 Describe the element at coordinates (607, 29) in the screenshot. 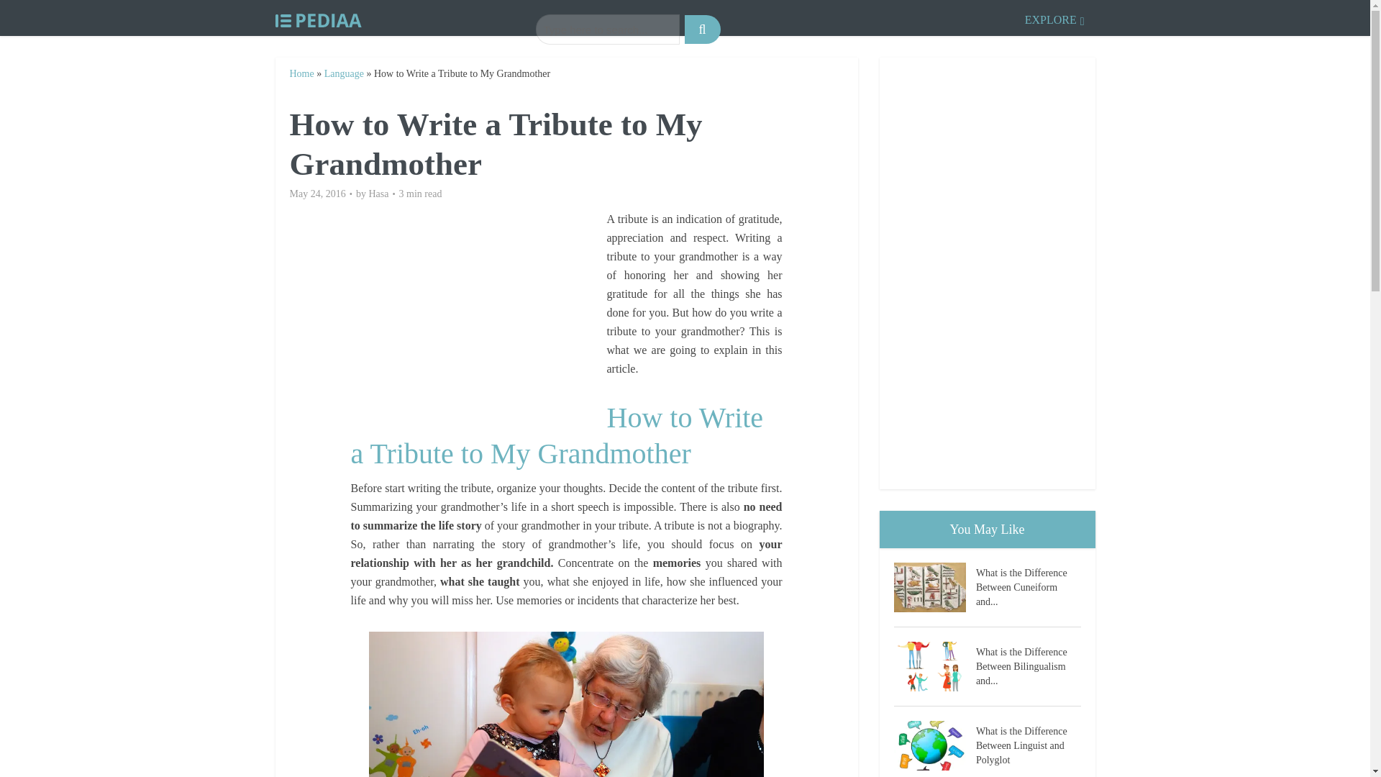

I see `Type here to search...` at that location.